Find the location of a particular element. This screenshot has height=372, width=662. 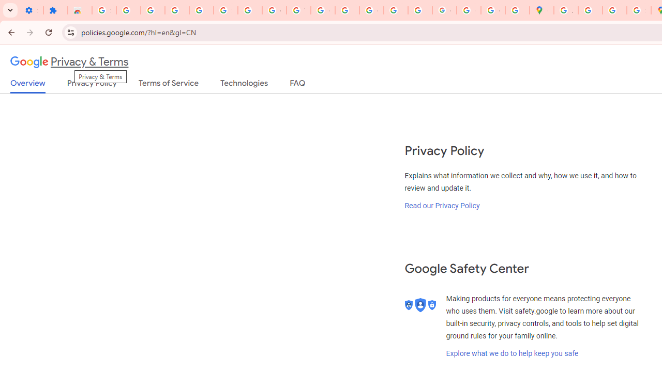

Extensions is located at coordinates (55, 10).